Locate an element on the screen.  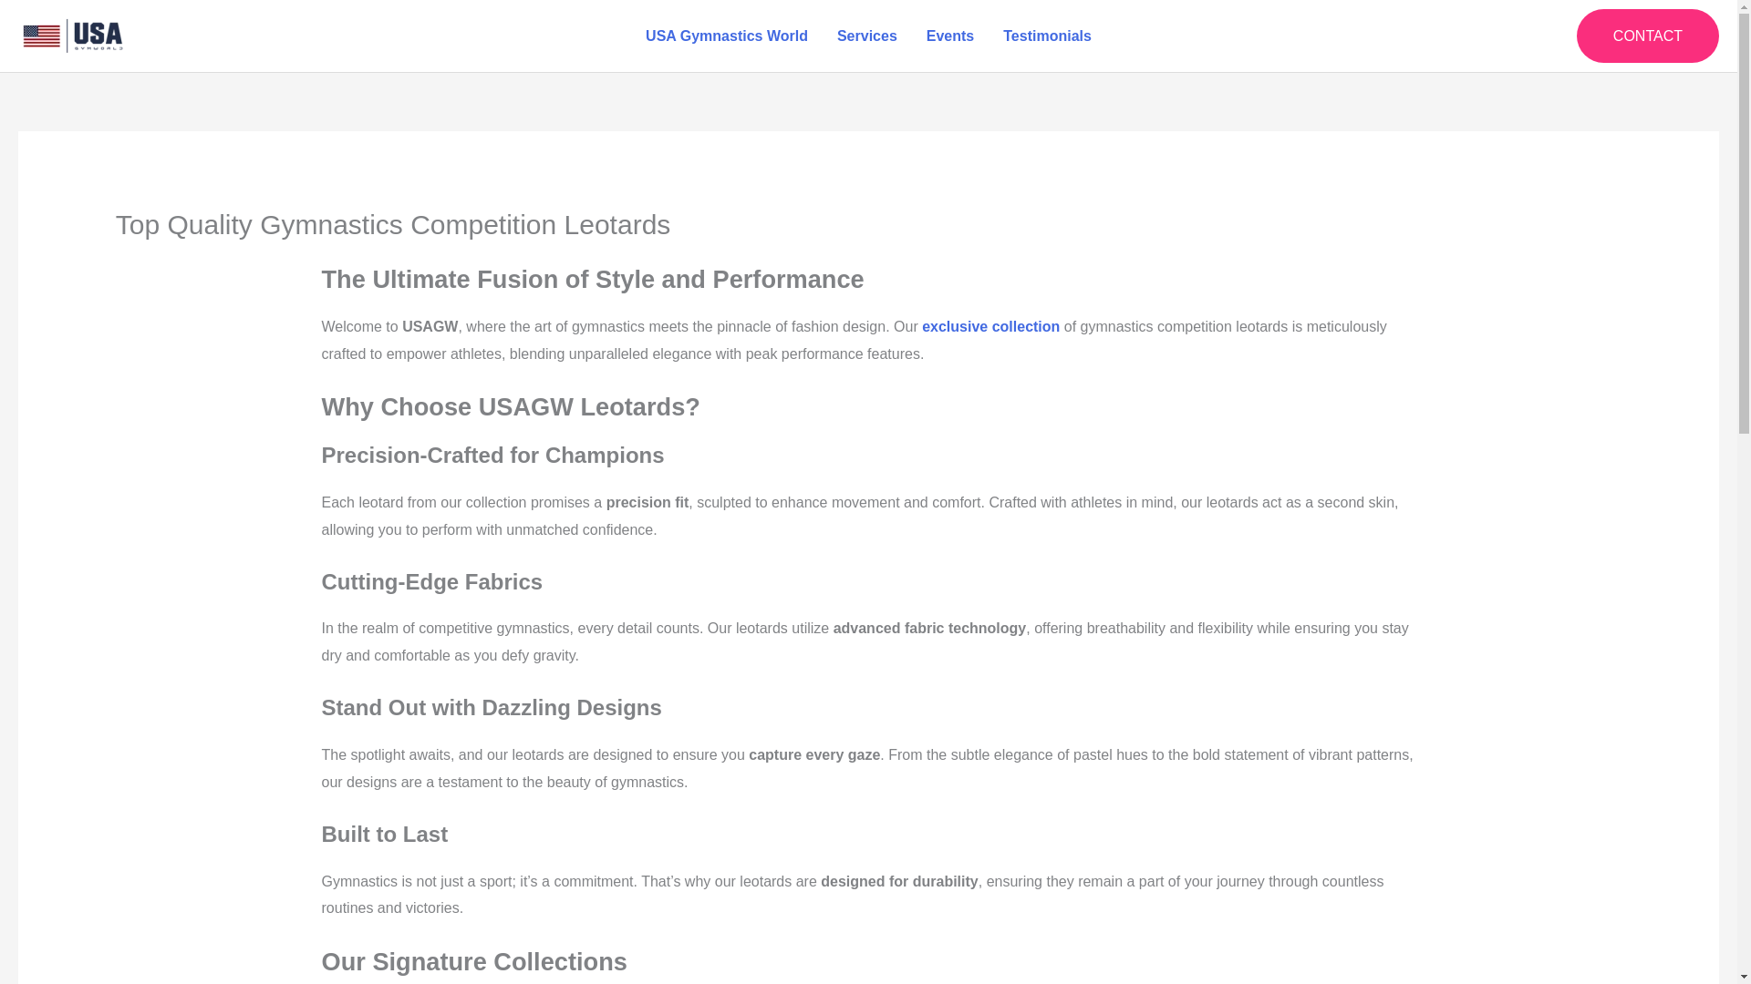
Testimonials is located at coordinates (1047, 36).